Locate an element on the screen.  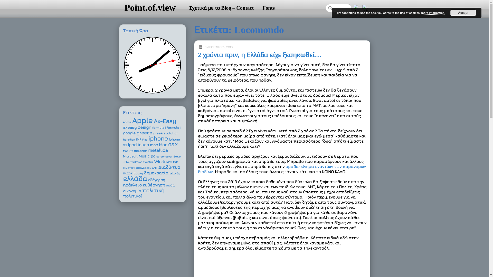
pc is located at coordinates (153, 156).